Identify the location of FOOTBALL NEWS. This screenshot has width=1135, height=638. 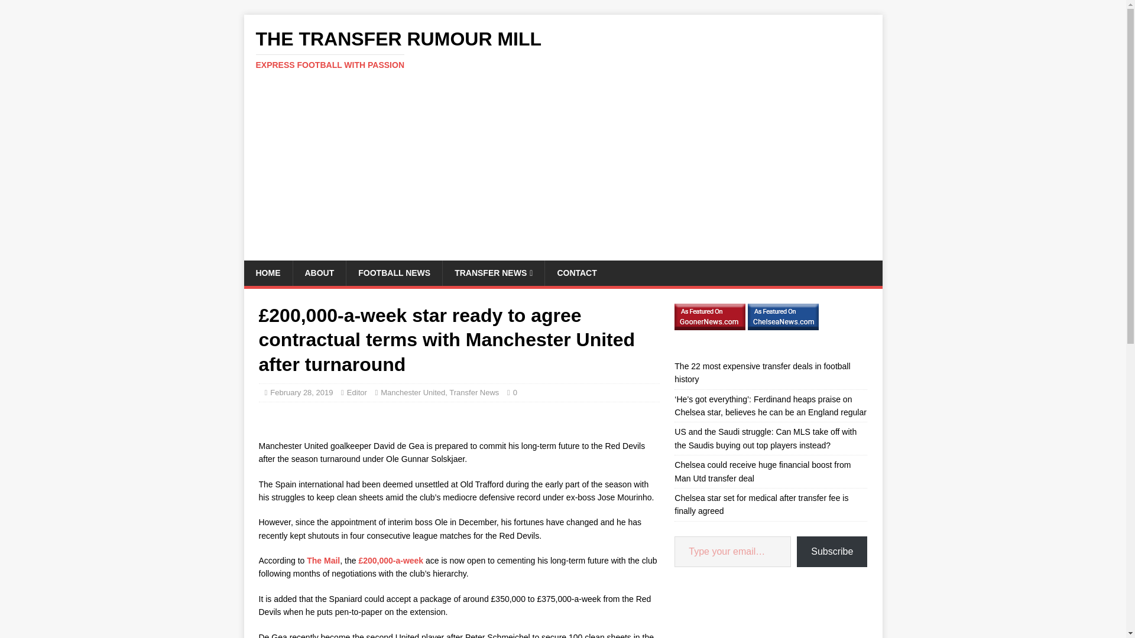
(394, 272).